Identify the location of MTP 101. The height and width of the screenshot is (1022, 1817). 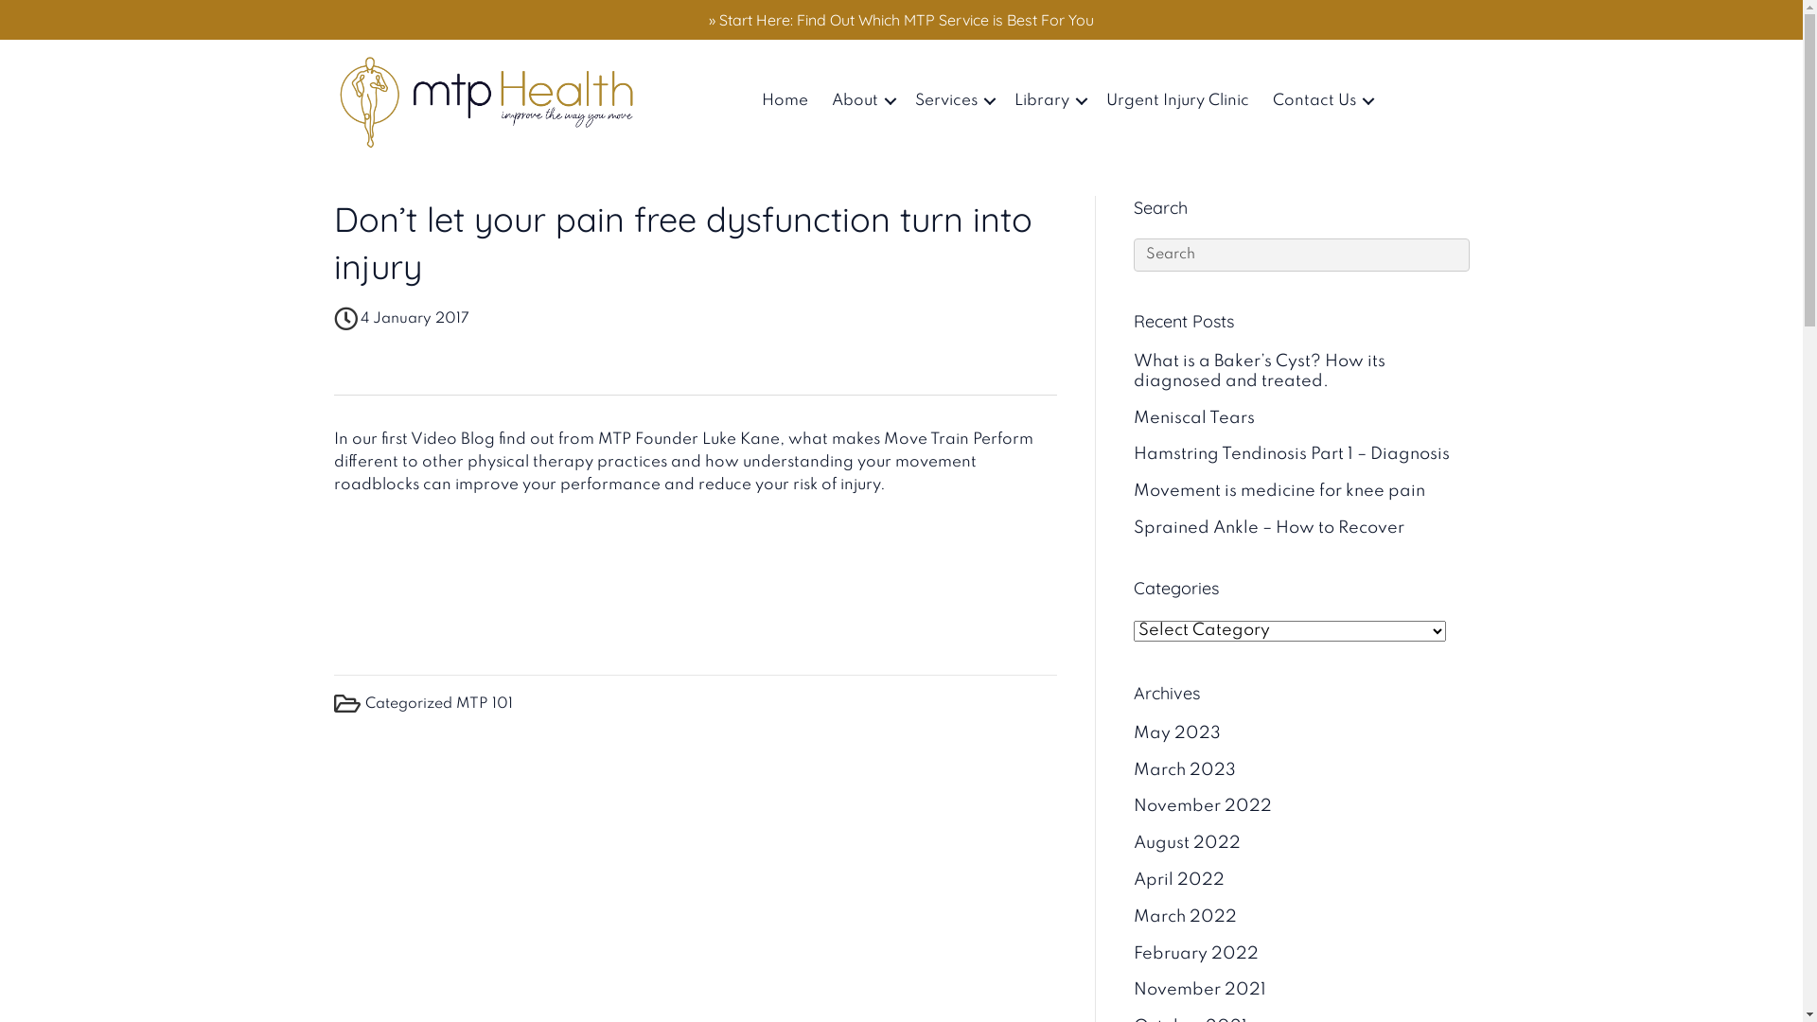
(485, 704).